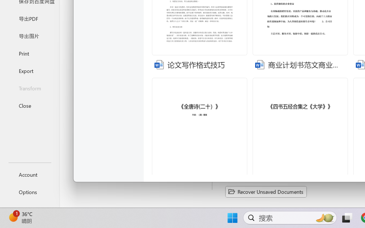  I want to click on Options, so click(30, 192).